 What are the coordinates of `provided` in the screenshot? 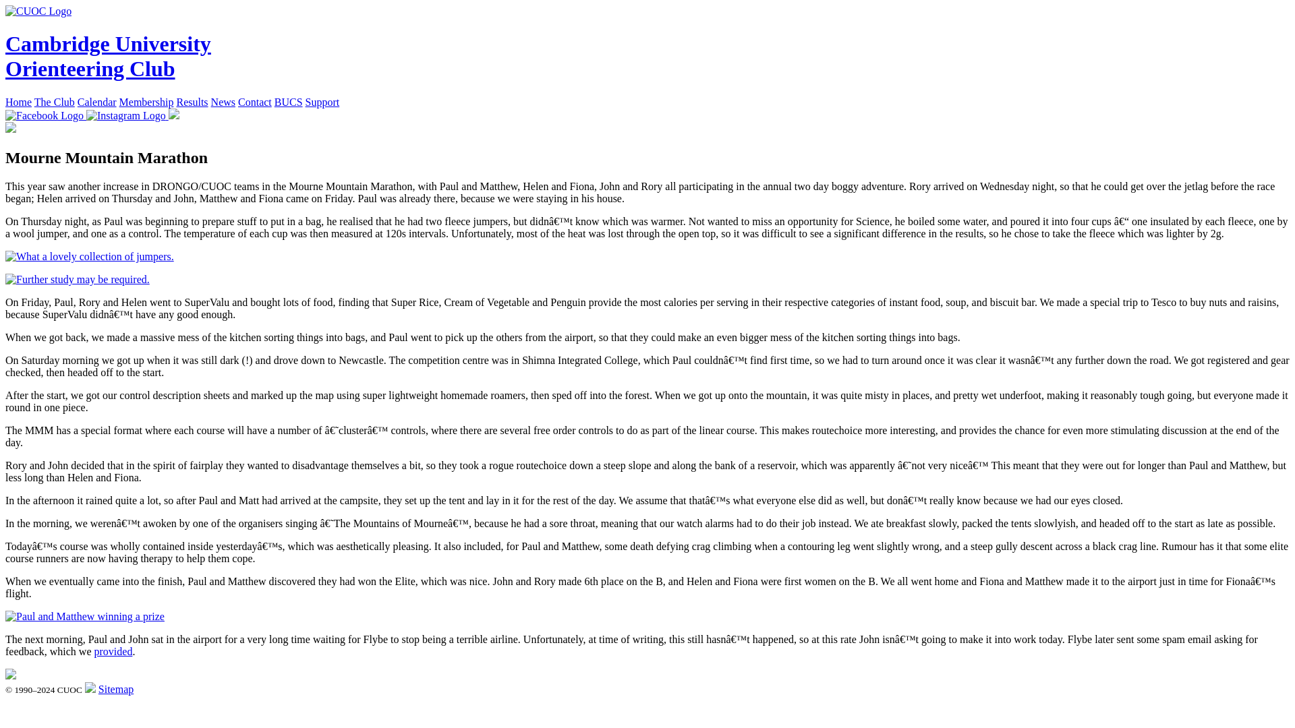 It's located at (113, 651).